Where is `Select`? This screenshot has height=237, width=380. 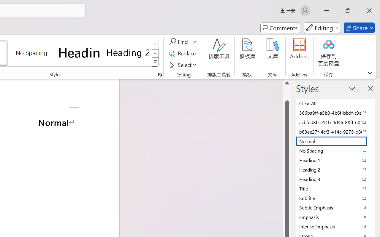 Select is located at coordinates (183, 65).